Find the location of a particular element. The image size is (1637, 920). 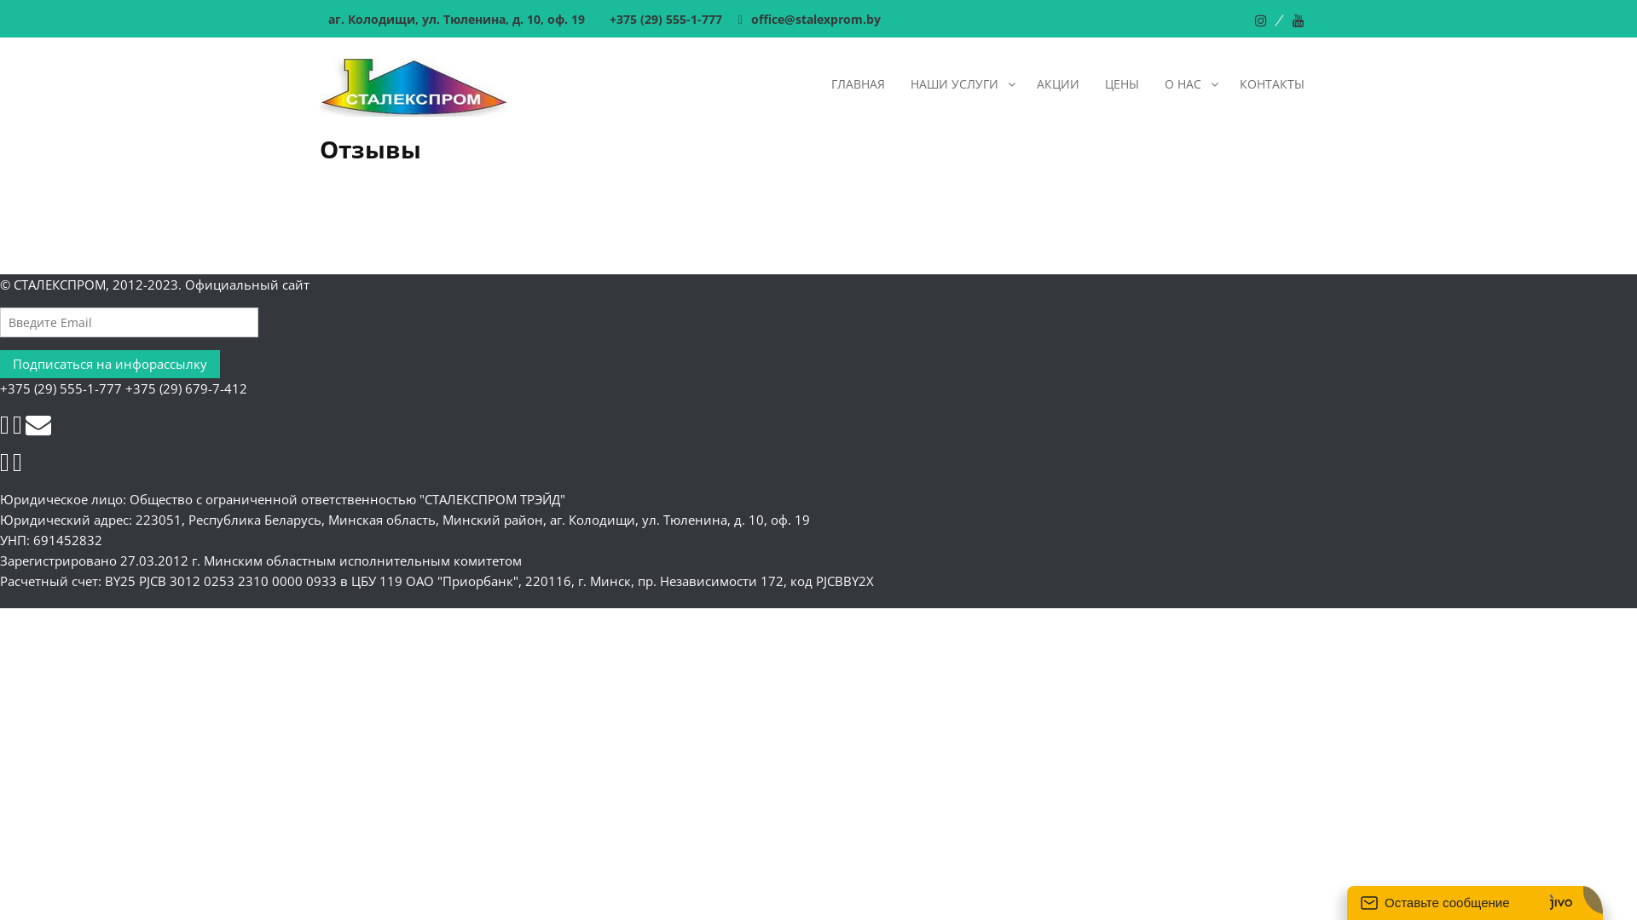

+375 (29) 555-1-777 is located at coordinates (61, 388).